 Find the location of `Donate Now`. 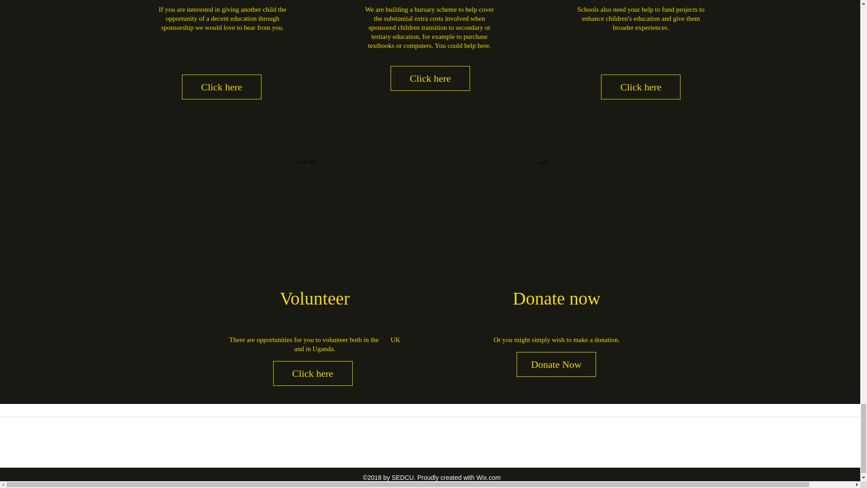

Donate Now is located at coordinates (556, 364).